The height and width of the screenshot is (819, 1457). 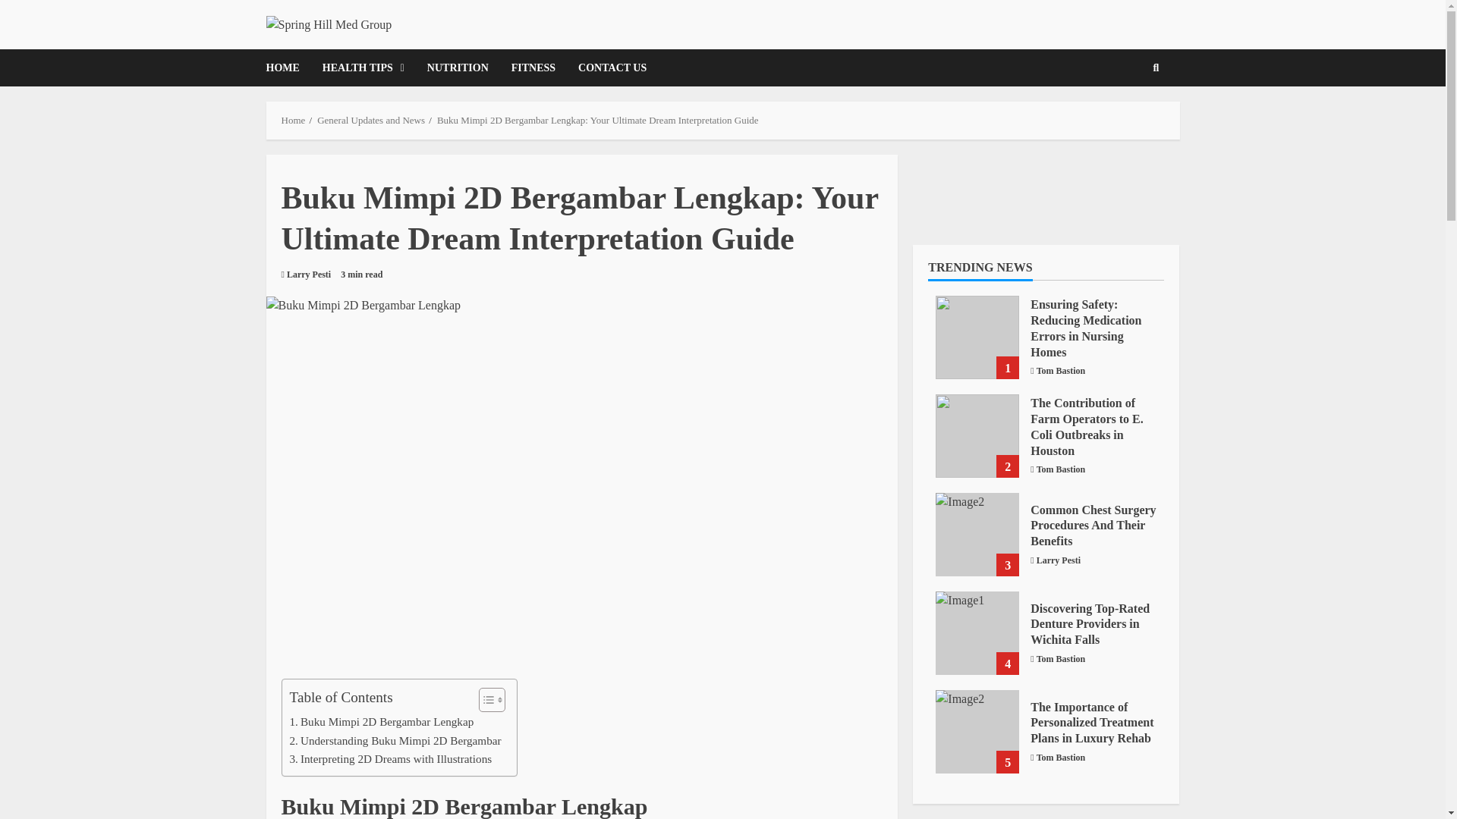 What do you see at coordinates (1132, 120) in the screenshot?
I see `Search` at bounding box center [1132, 120].